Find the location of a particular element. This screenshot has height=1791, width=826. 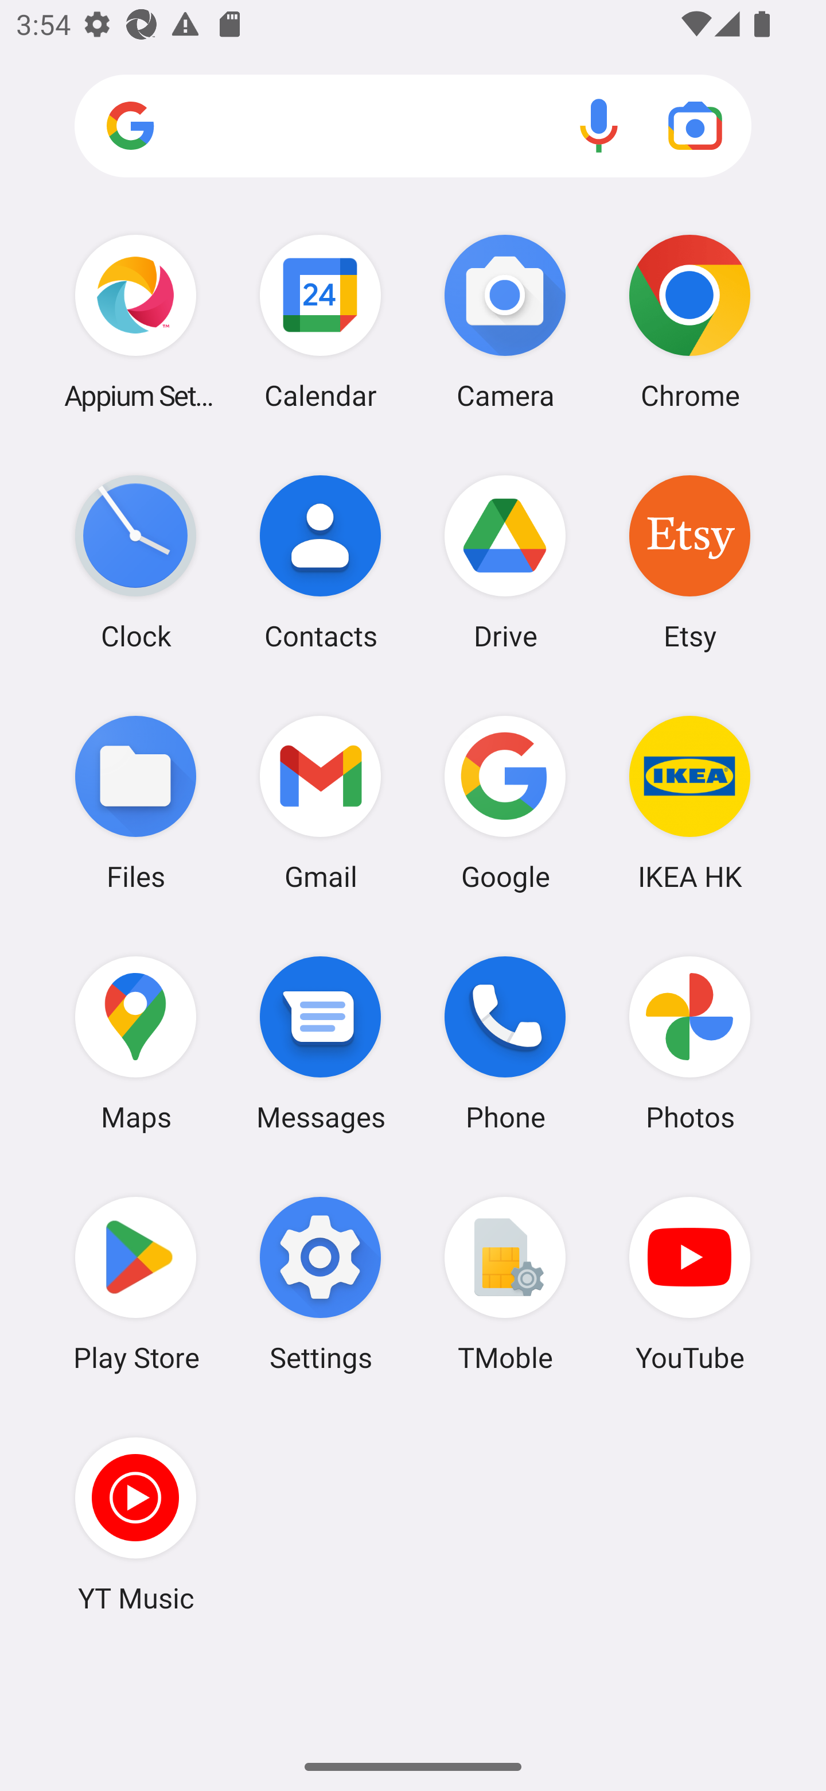

Contacts is located at coordinates (320, 562).